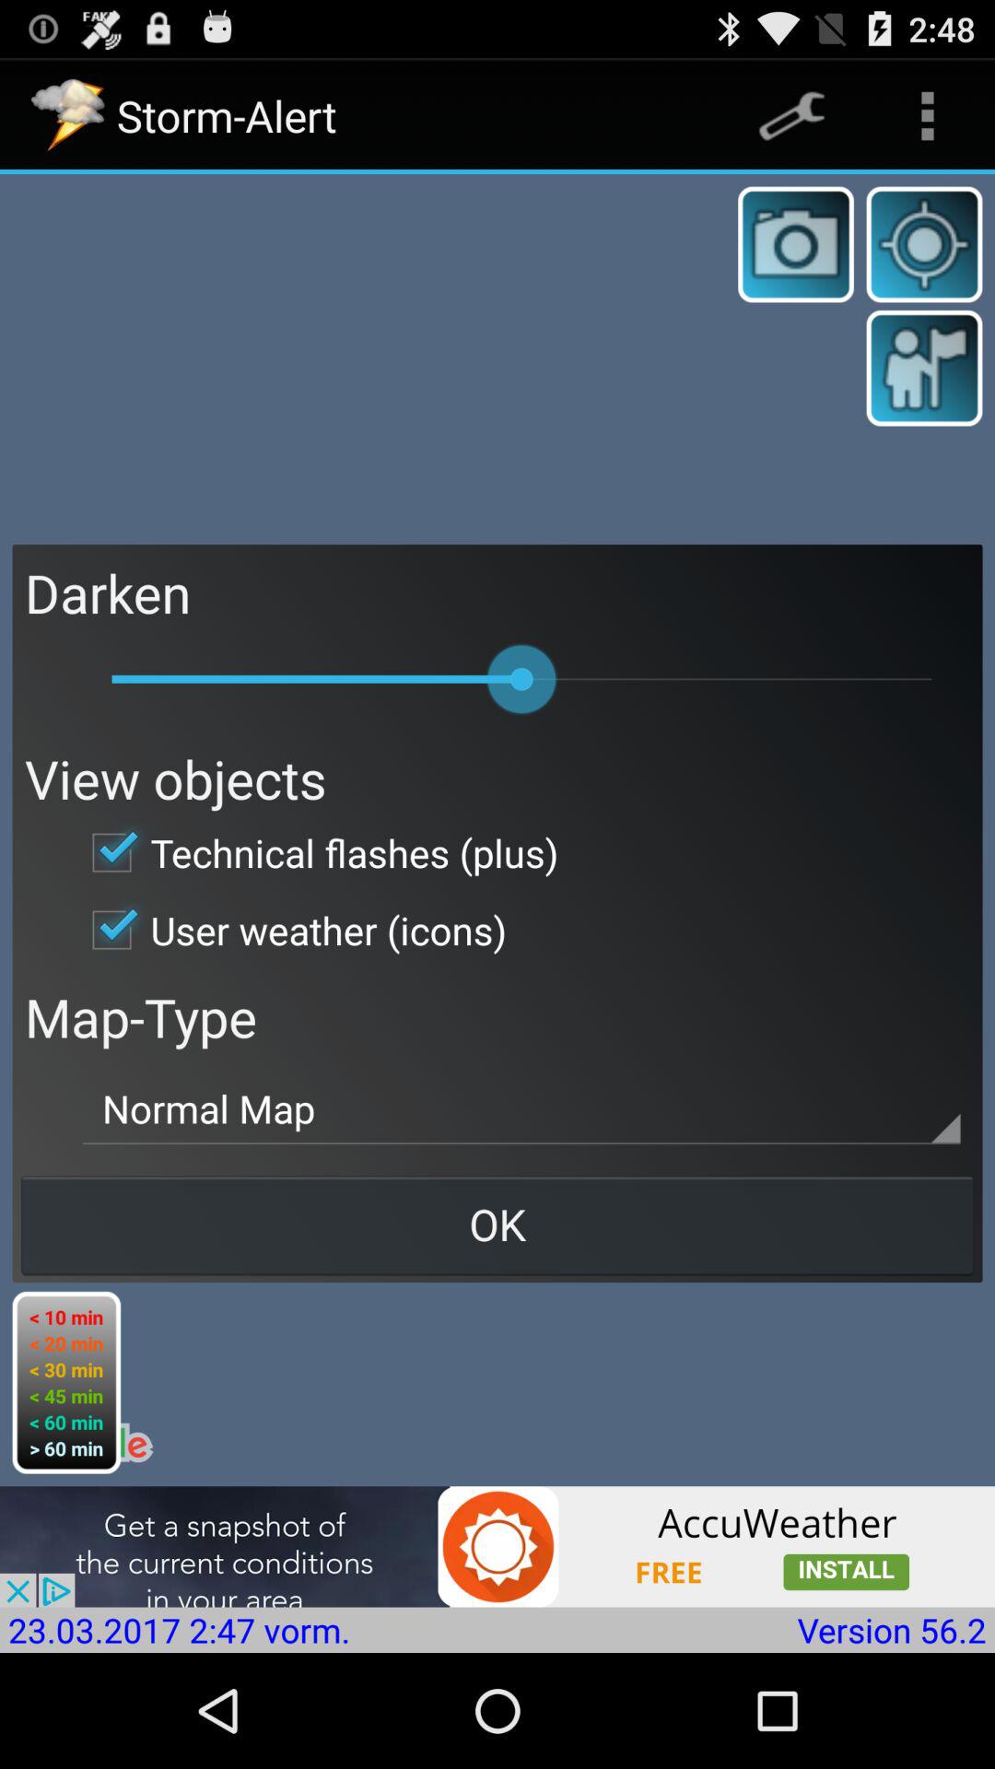  What do you see at coordinates (796, 244) in the screenshot?
I see `go to camara` at bounding box center [796, 244].